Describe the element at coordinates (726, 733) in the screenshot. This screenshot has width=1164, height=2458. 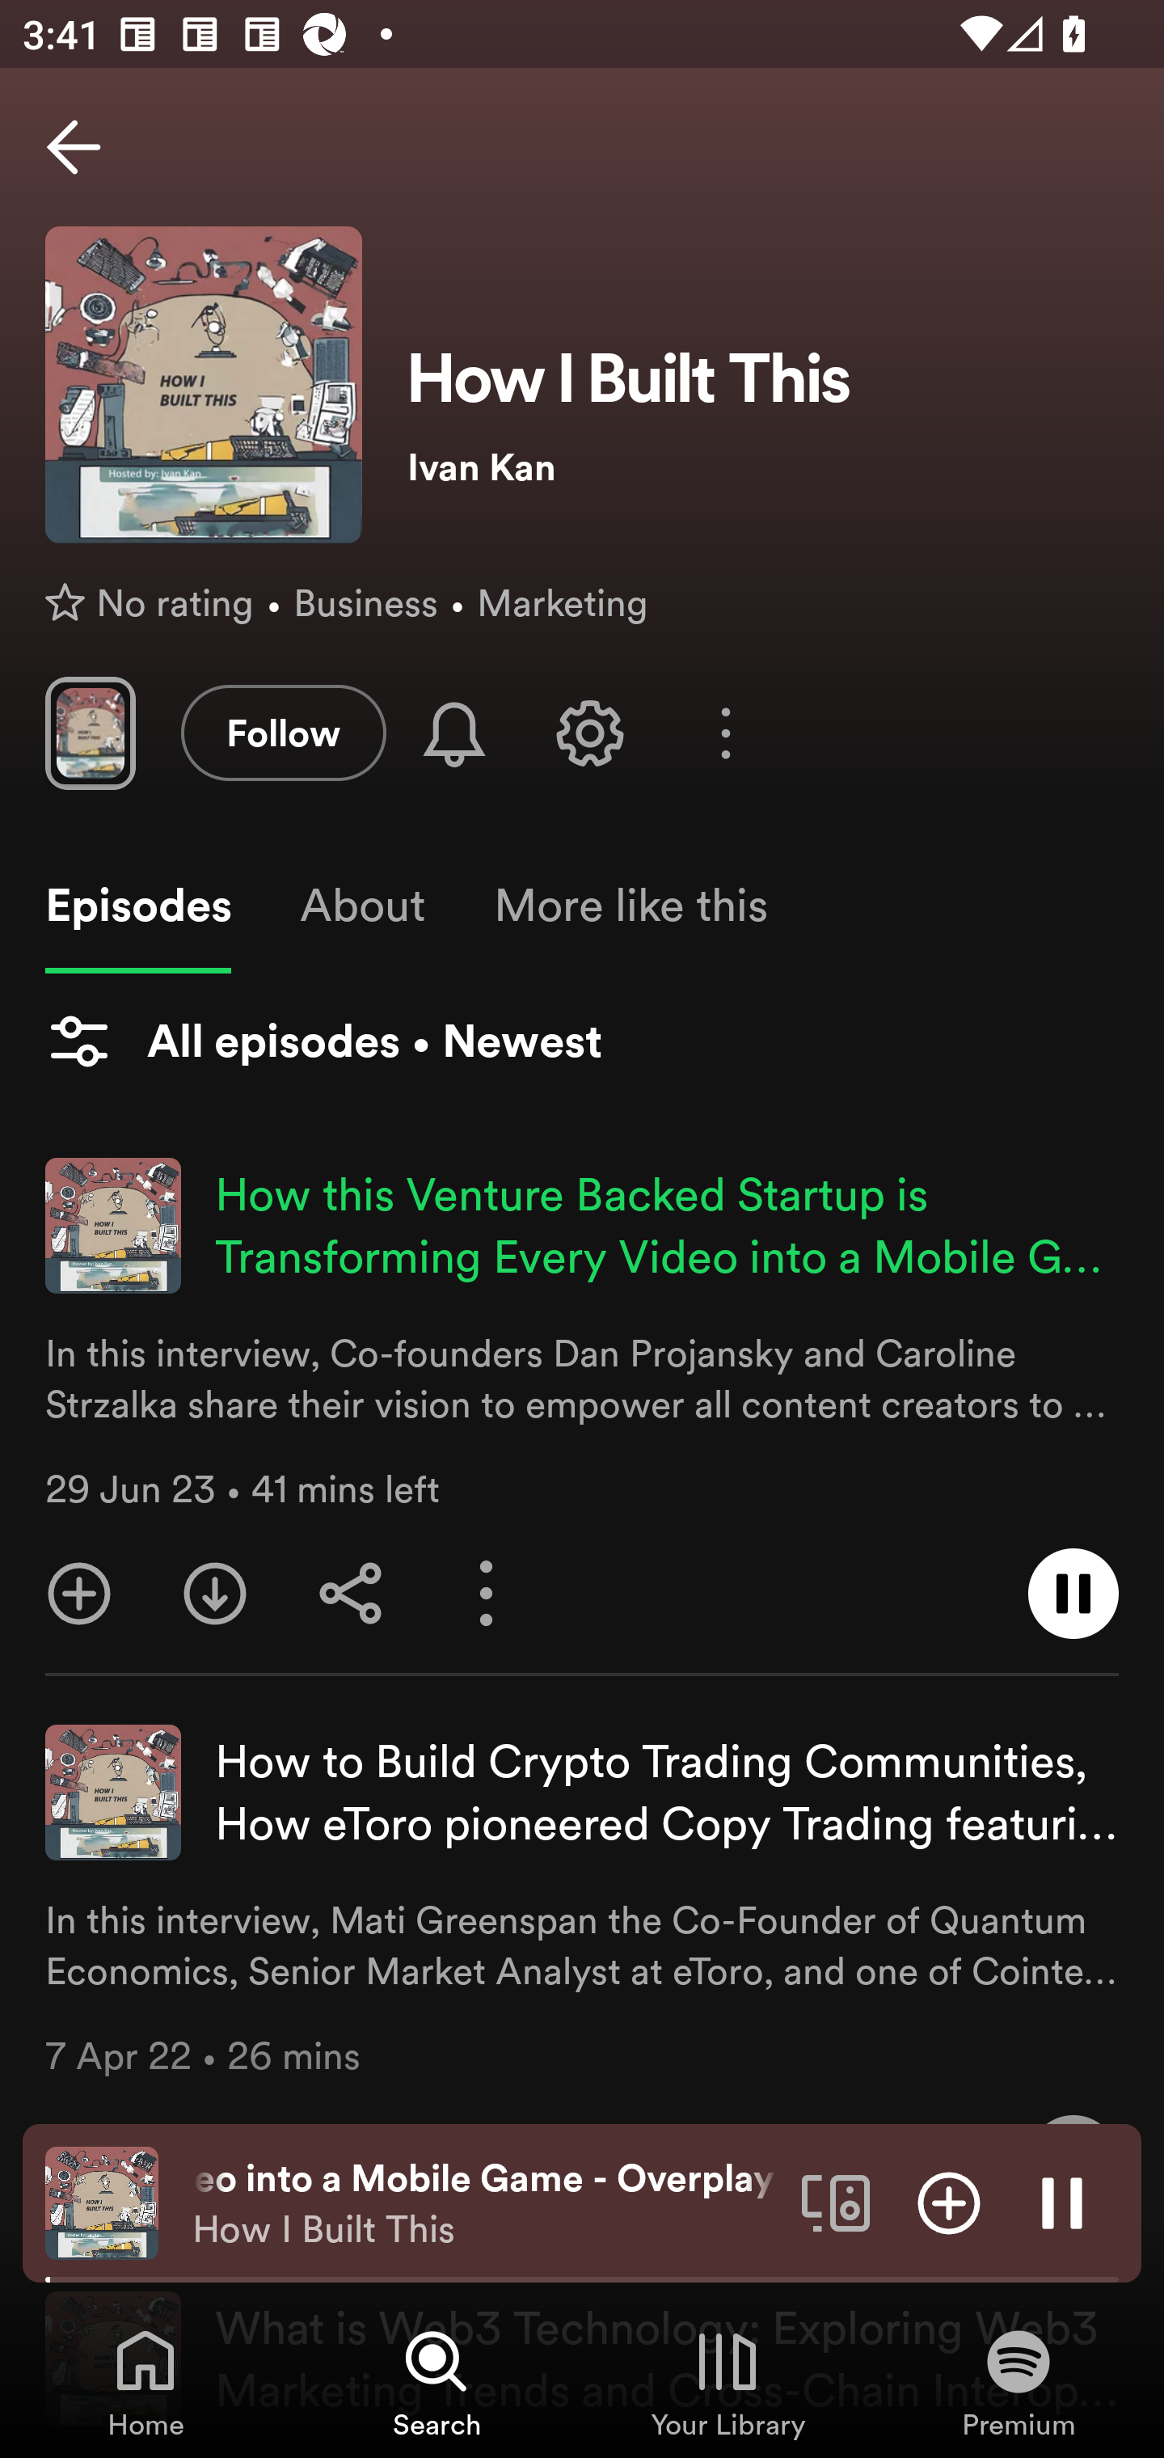
I see `More options for show How I Built This` at that location.